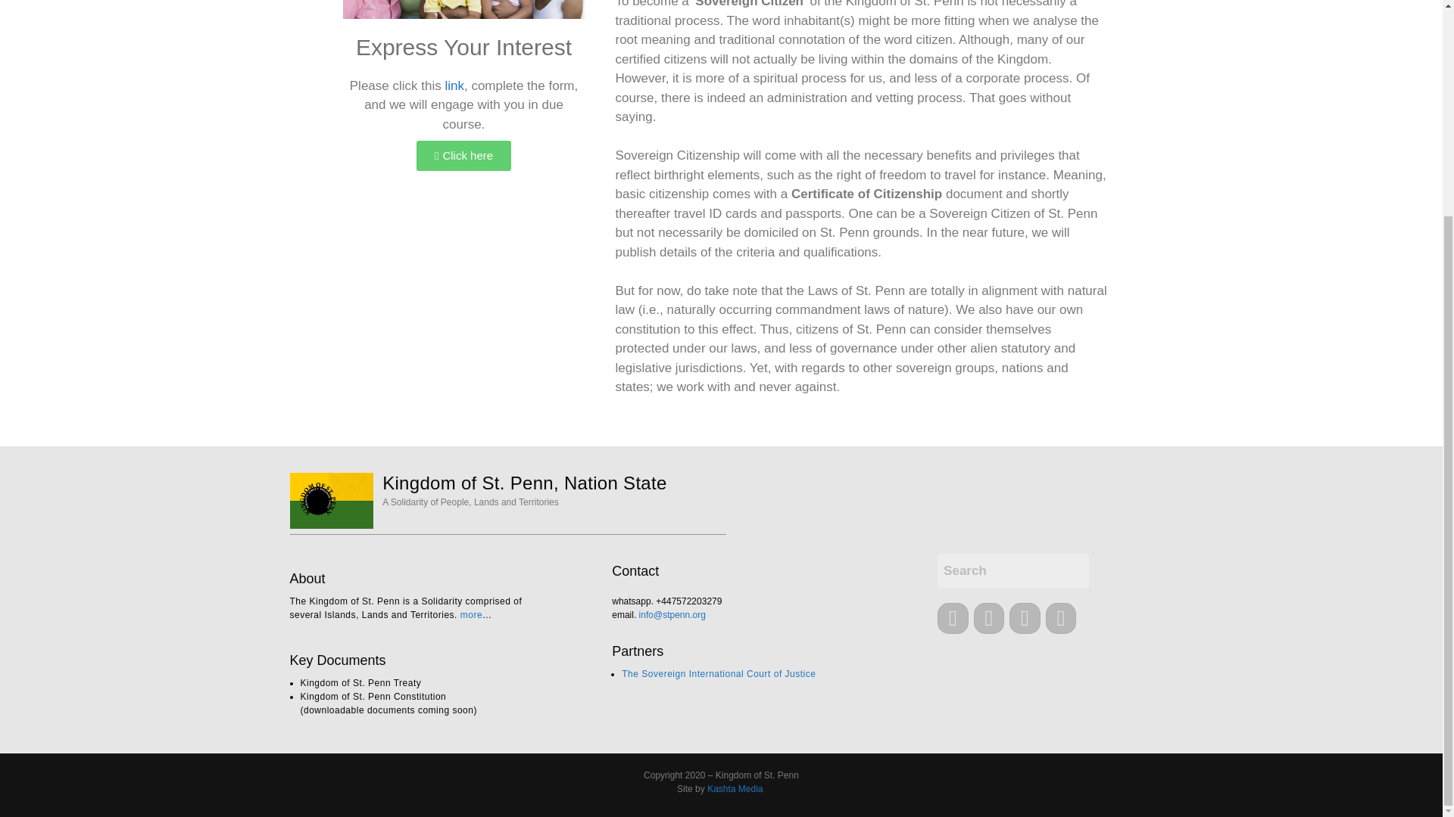 The height and width of the screenshot is (817, 1454). What do you see at coordinates (1013, 570) in the screenshot?
I see `Search` at bounding box center [1013, 570].